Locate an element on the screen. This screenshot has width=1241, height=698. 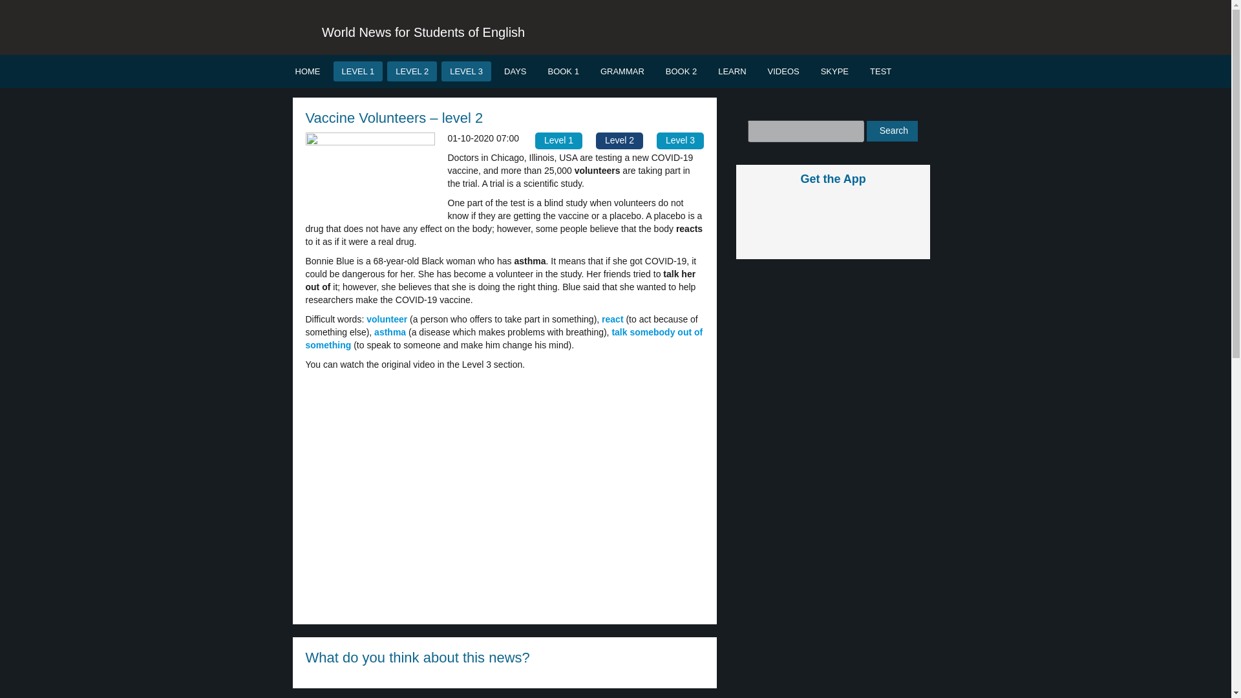
LEVEL 2 is located at coordinates (412, 71).